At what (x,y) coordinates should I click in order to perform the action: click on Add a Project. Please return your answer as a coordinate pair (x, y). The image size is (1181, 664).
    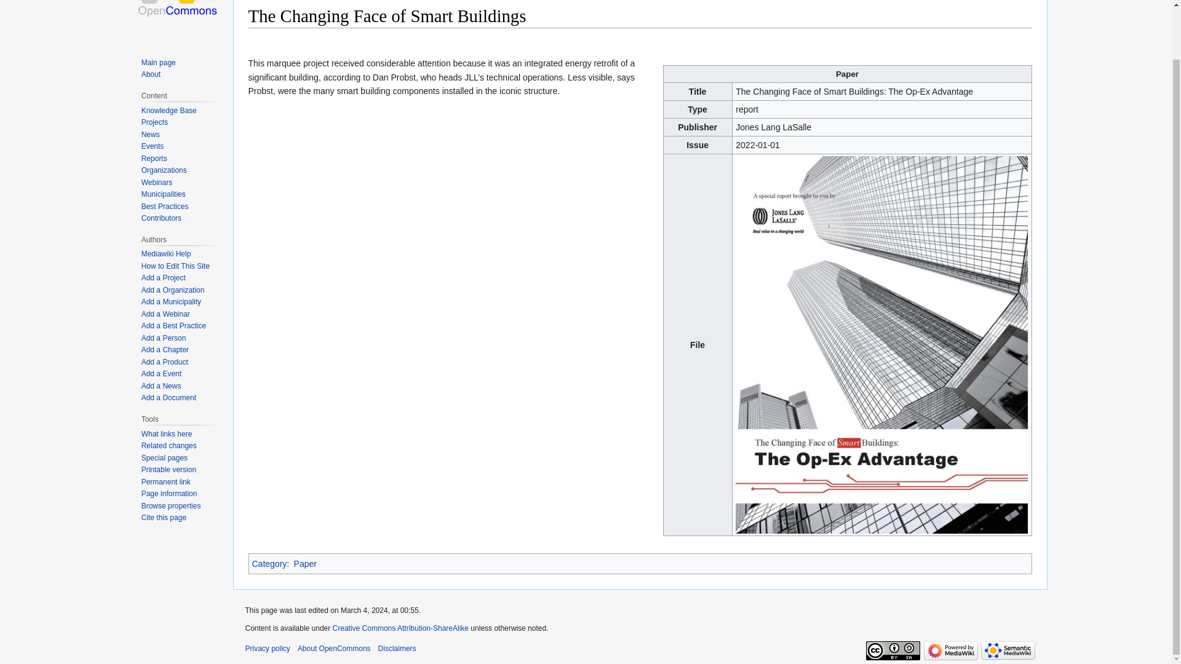
    Looking at the image, I should click on (164, 278).